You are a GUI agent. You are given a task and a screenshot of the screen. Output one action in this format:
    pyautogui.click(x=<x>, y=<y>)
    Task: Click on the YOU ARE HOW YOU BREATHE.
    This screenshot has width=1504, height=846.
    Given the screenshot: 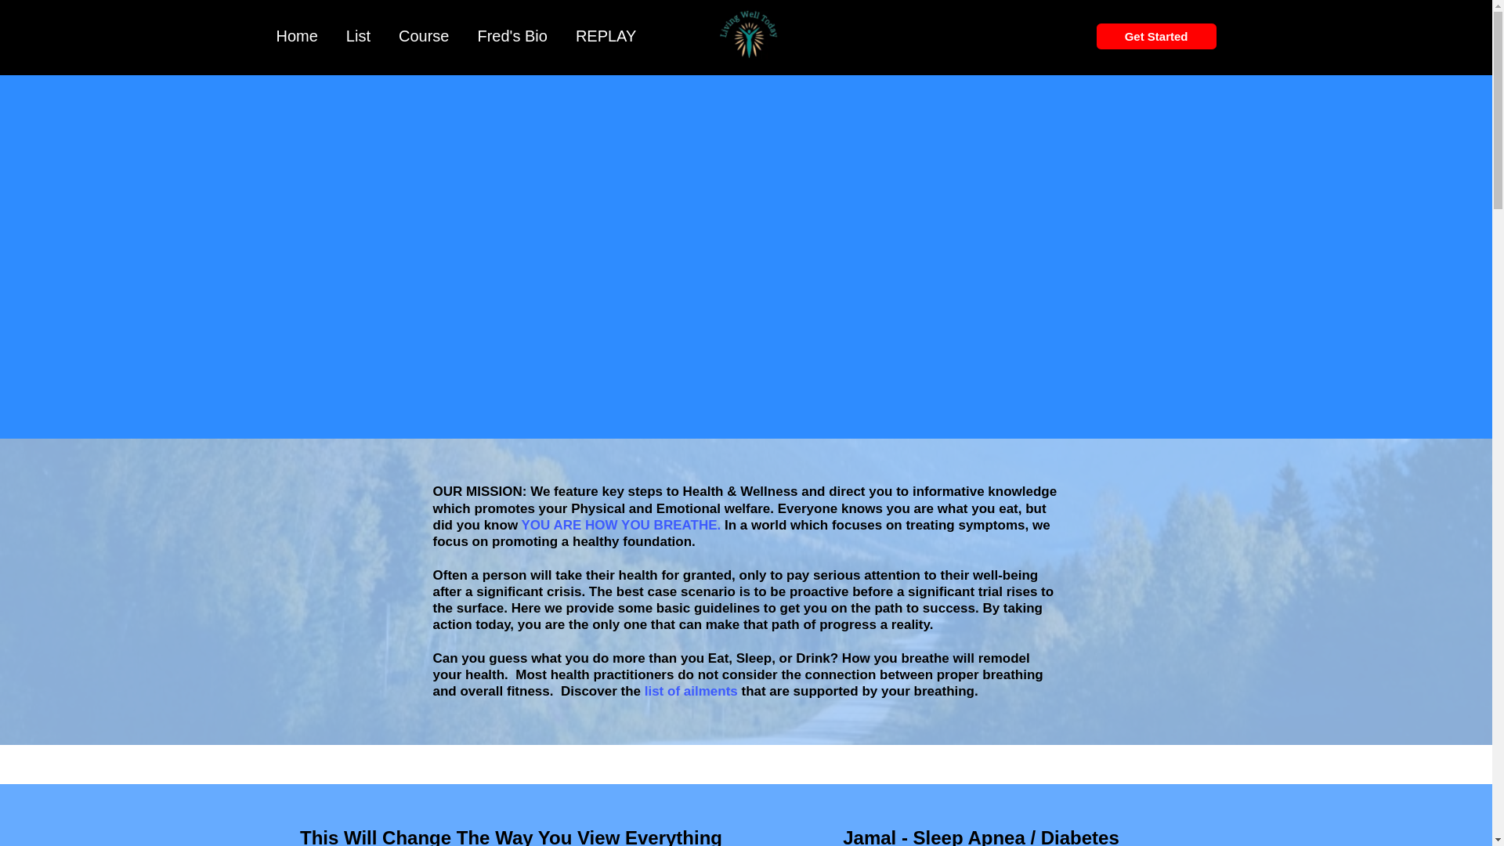 What is the action you would take?
    pyautogui.click(x=622, y=525)
    